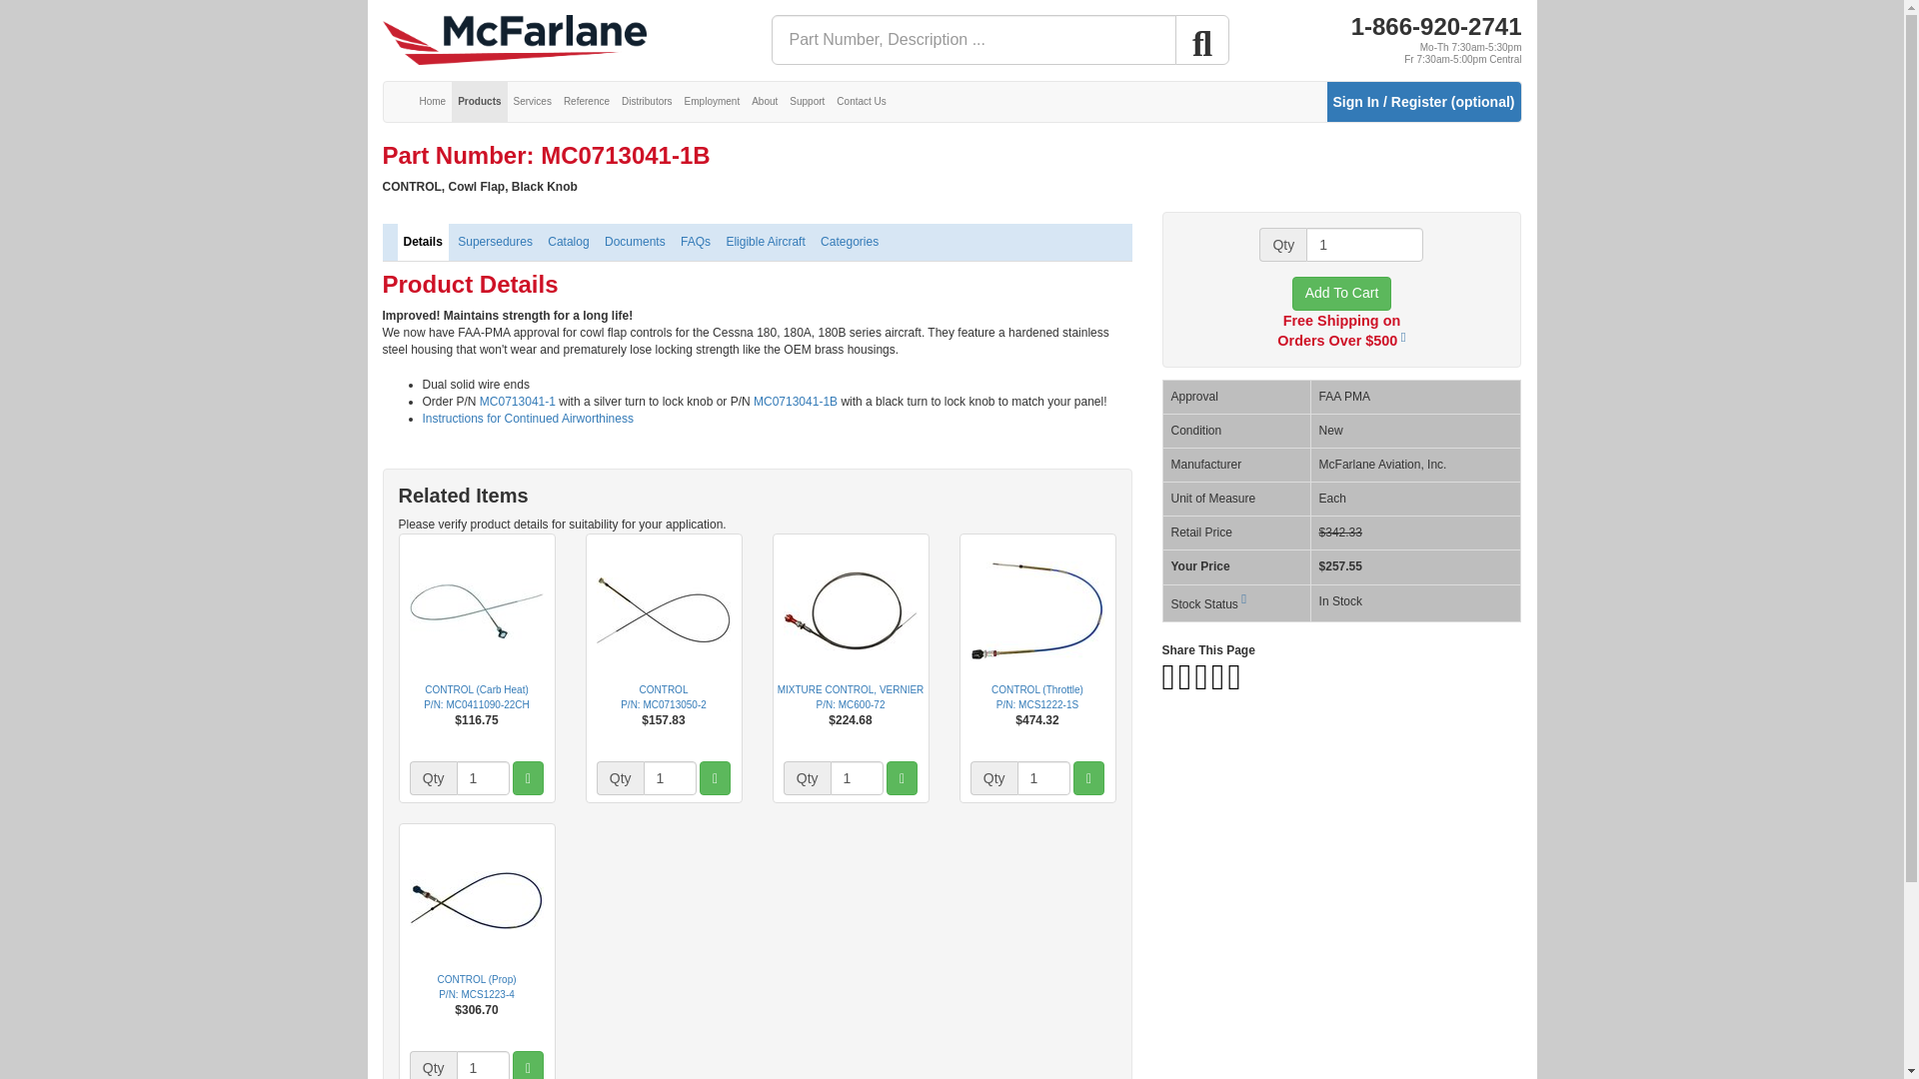  Describe the element at coordinates (807, 102) in the screenshot. I see `Support` at that location.